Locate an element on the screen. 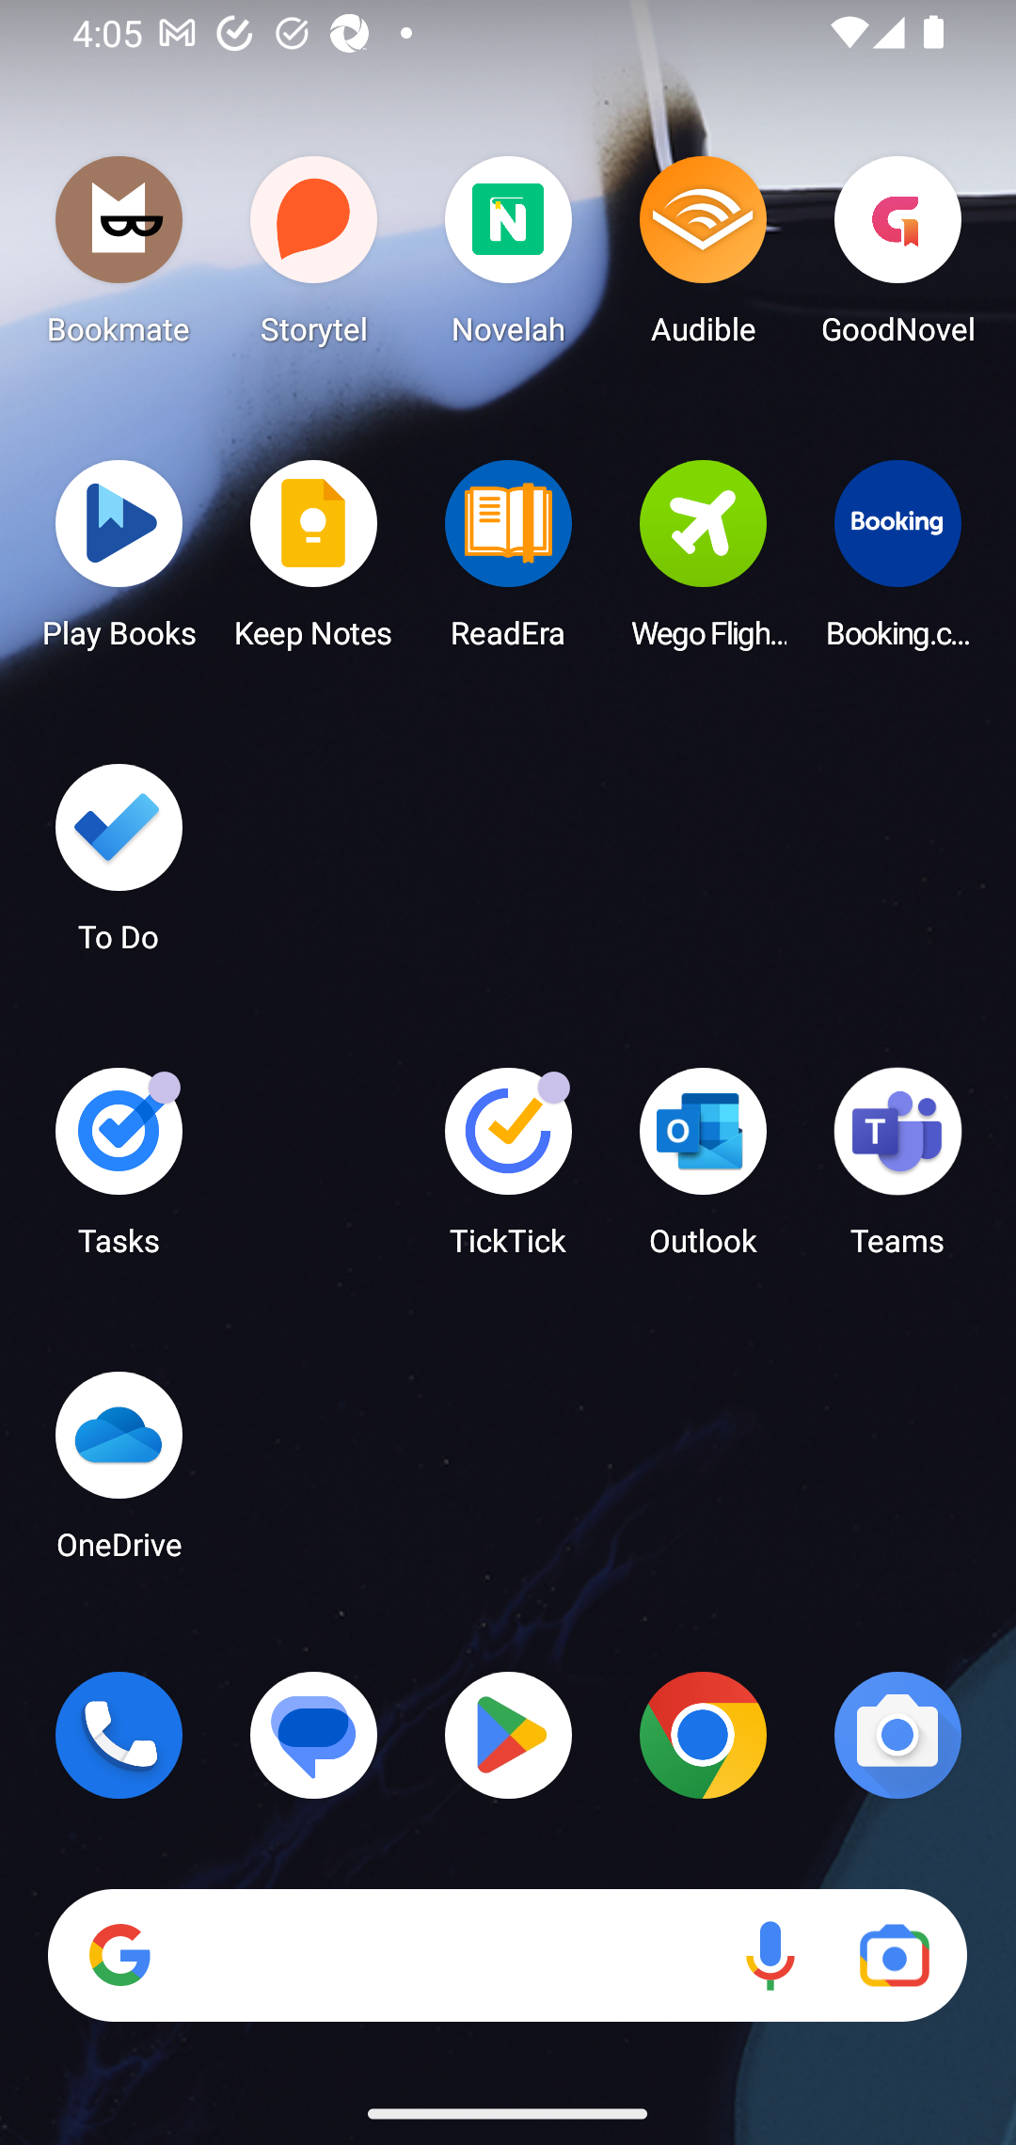 Image resolution: width=1016 pixels, height=2145 pixels. Play Books is located at coordinates (119, 562).